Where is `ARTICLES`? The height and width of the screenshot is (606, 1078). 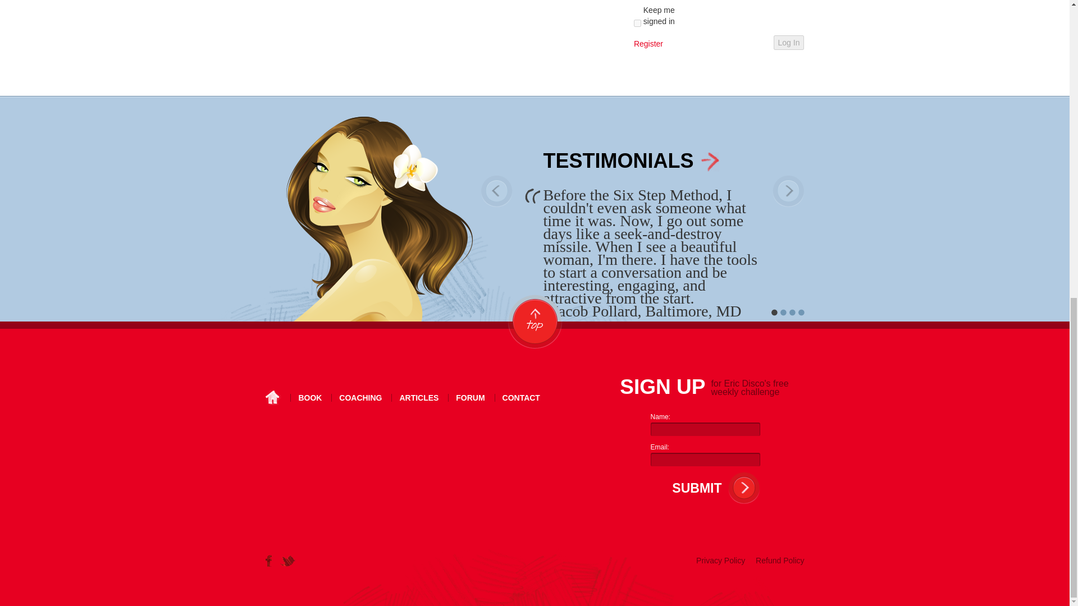
ARTICLES is located at coordinates (419, 398).